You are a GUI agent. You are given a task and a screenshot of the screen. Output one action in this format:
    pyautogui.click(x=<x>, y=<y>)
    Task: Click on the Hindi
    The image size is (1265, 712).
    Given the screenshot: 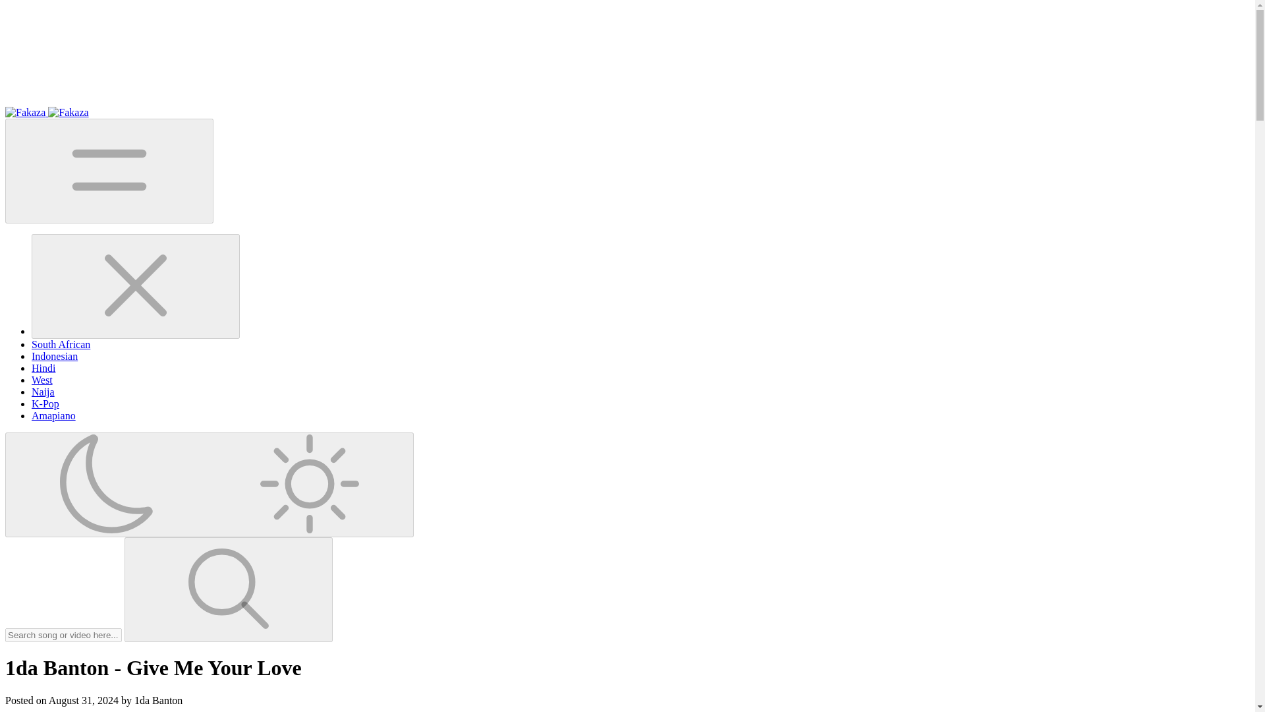 What is the action you would take?
    pyautogui.click(x=43, y=368)
    